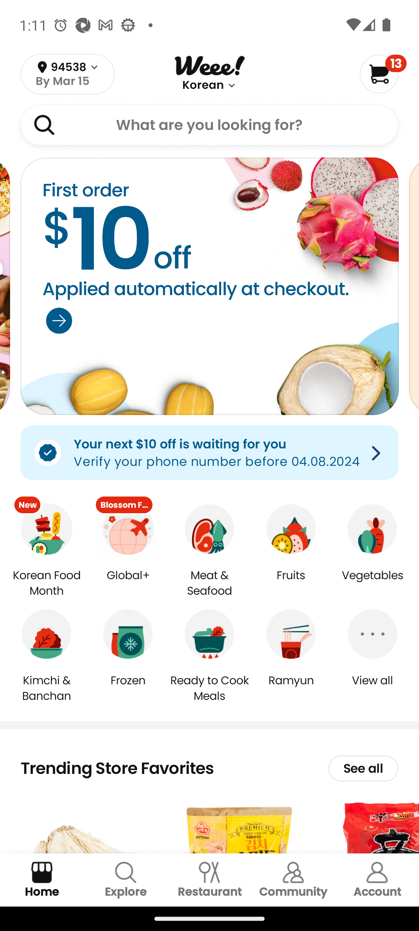  What do you see at coordinates (372, 583) in the screenshot?
I see `Vegetables` at bounding box center [372, 583].